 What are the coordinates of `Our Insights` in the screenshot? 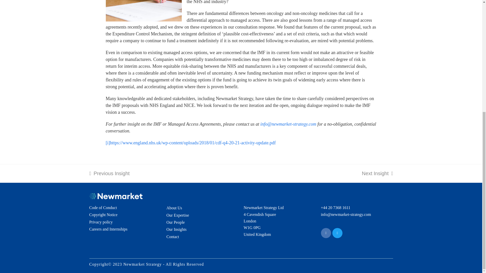 It's located at (177, 229).